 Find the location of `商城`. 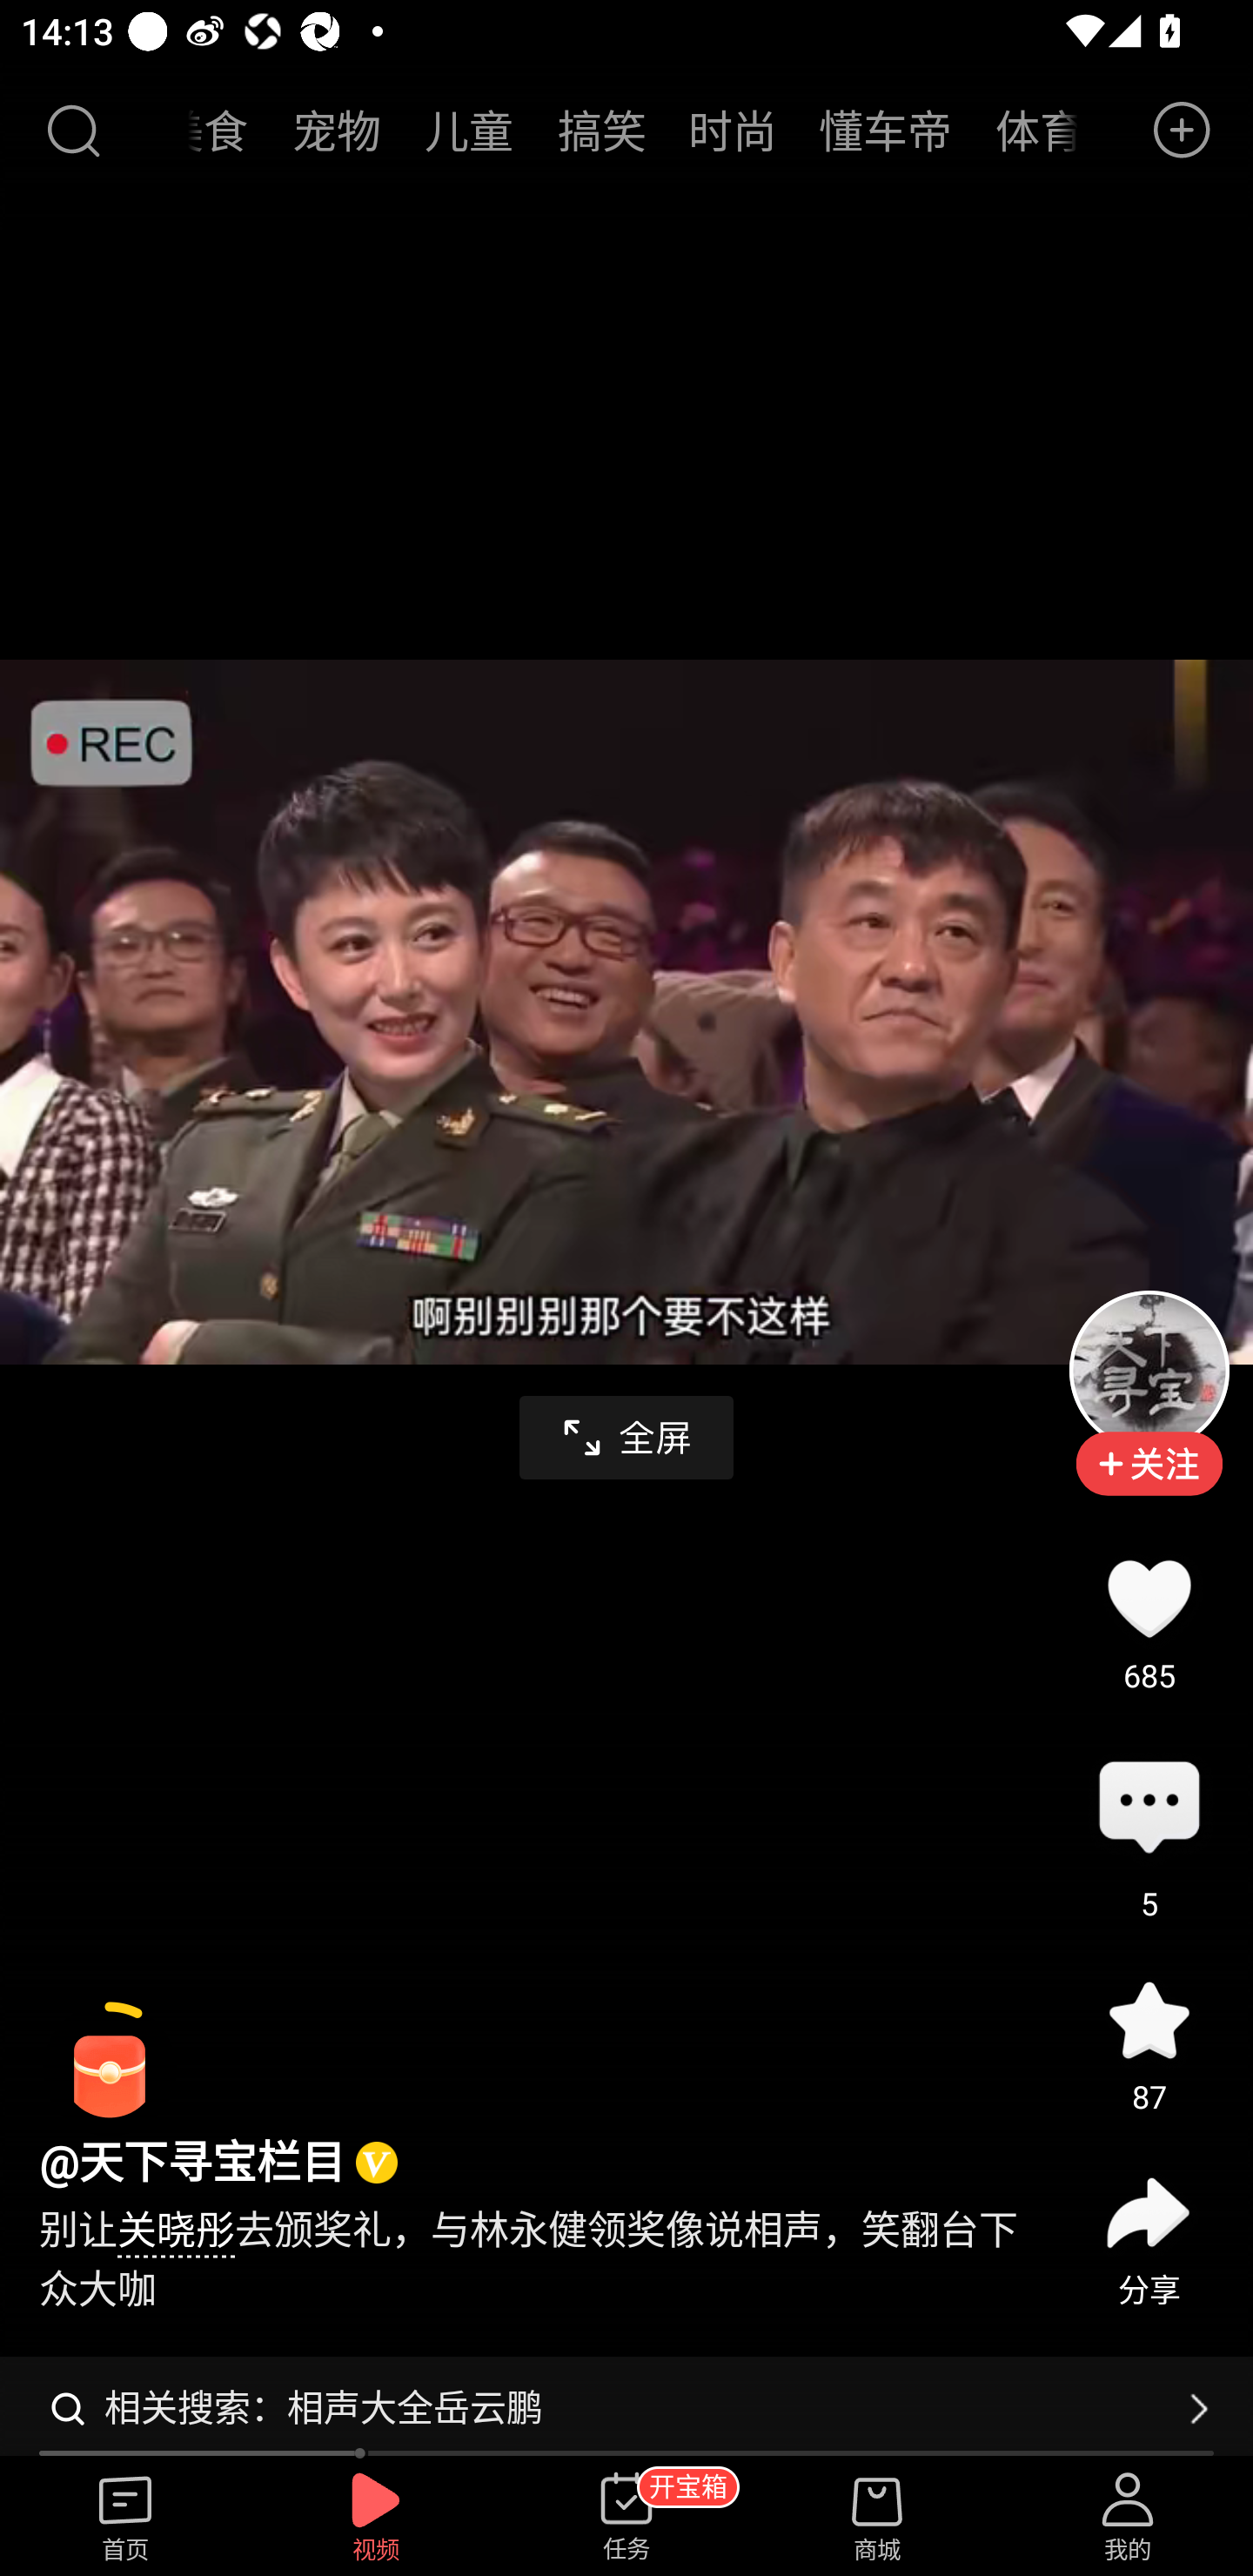

商城 is located at coordinates (877, 2518).